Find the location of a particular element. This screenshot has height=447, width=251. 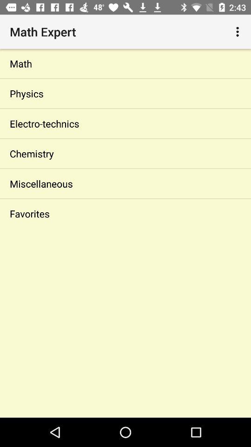

turn off app above the math icon is located at coordinates (239, 32).